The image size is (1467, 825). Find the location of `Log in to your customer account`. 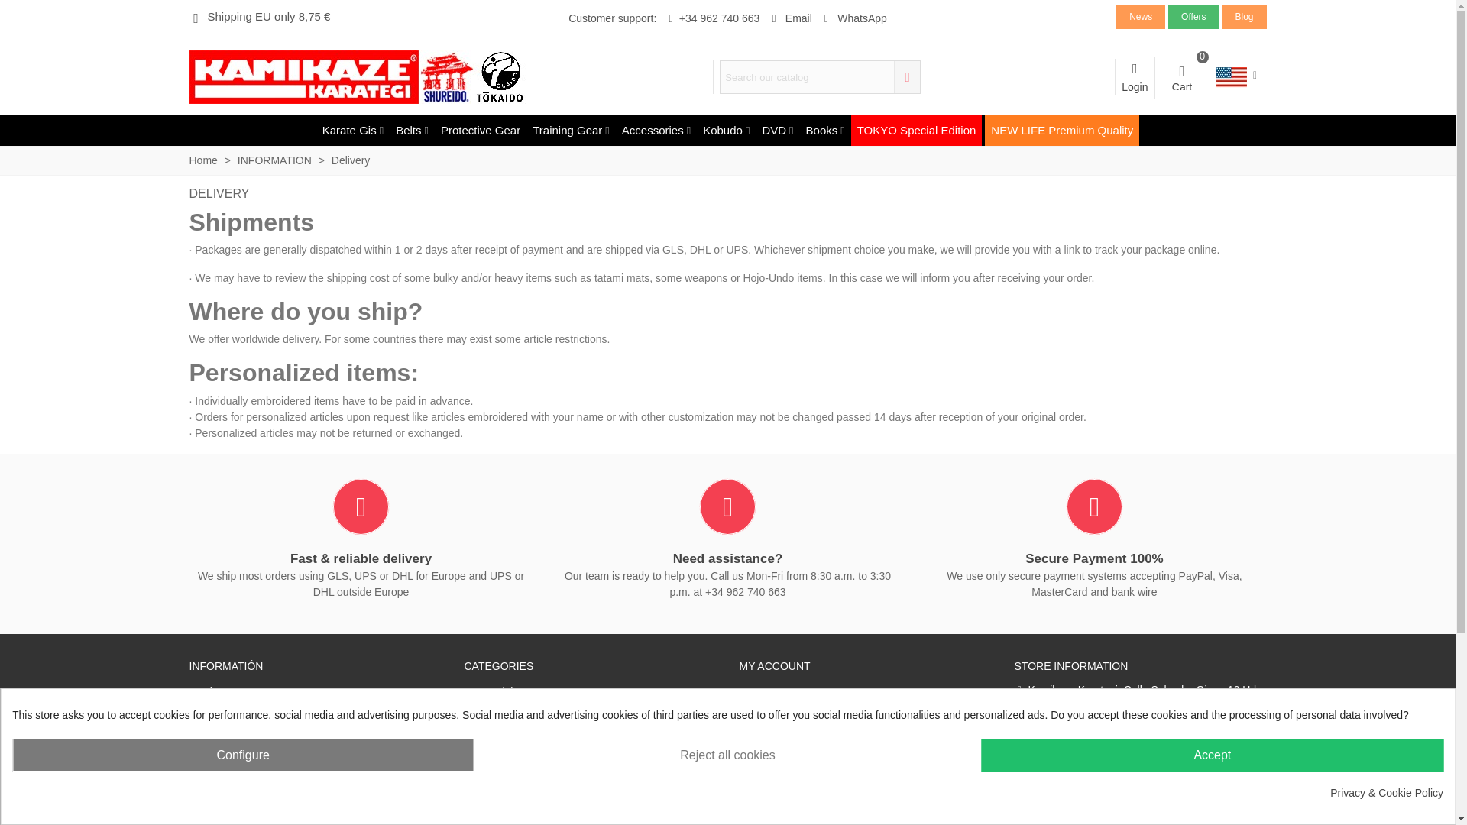

Log in to your customer account is located at coordinates (1134, 76).